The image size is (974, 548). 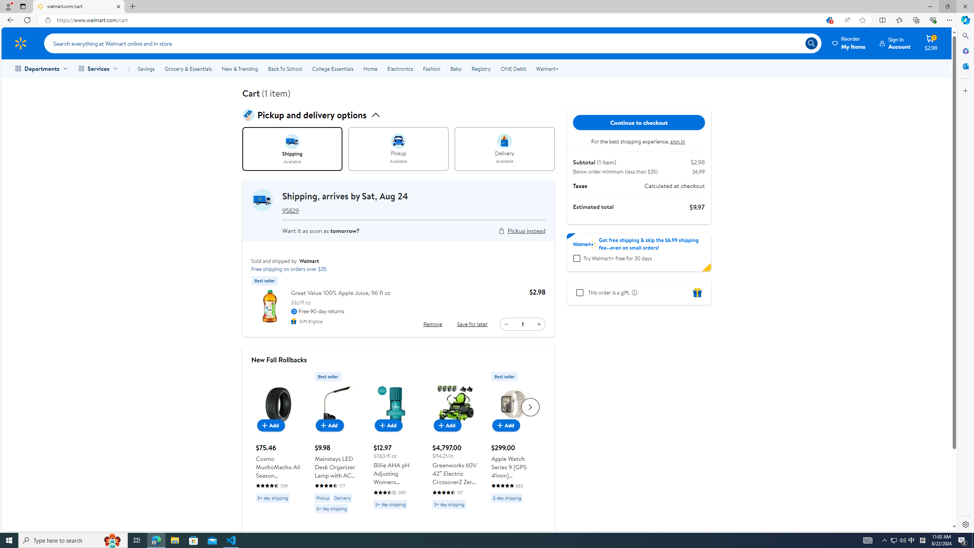 What do you see at coordinates (285, 68) in the screenshot?
I see `Back To School` at bounding box center [285, 68].